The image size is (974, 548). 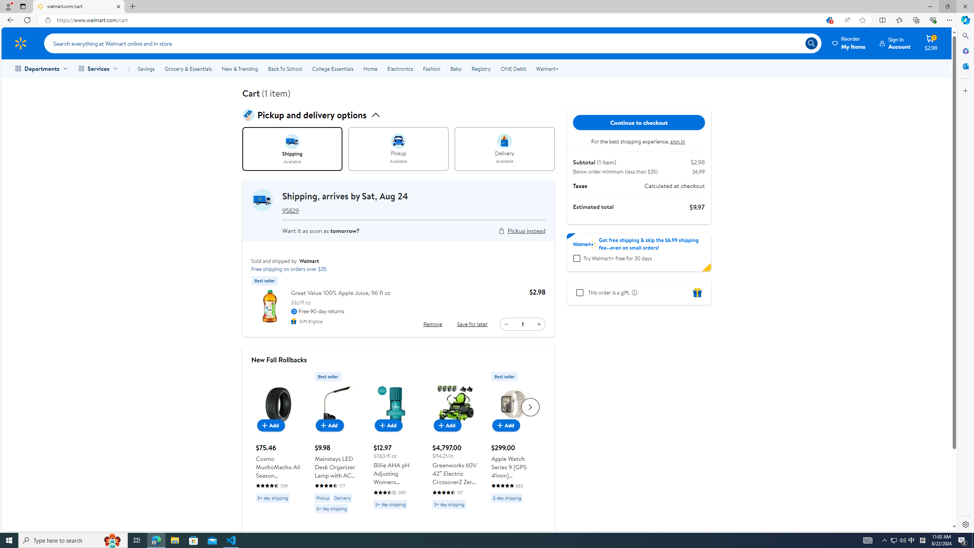 What do you see at coordinates (285, 68) in the screenshot?
I see `Back To School` at bounding box center [285, 68].